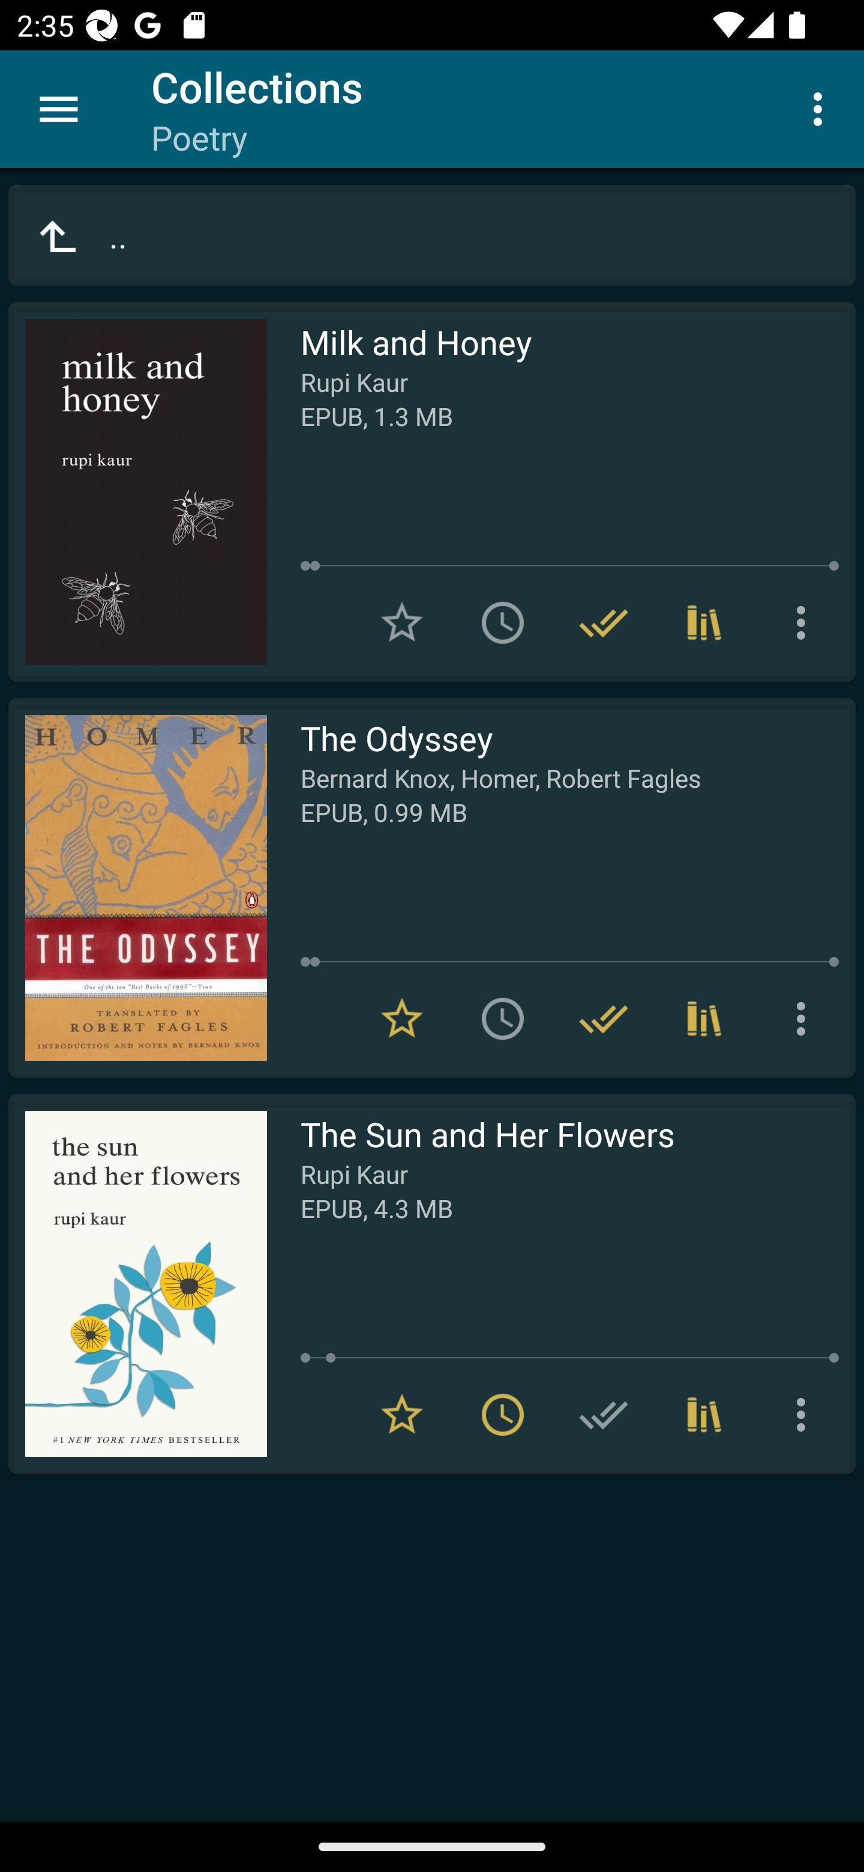 The height and width of the screenshot is (1872, 864). Describe the element at coordinates (805, 1415) in the screenshot. I see `More options` at that location.